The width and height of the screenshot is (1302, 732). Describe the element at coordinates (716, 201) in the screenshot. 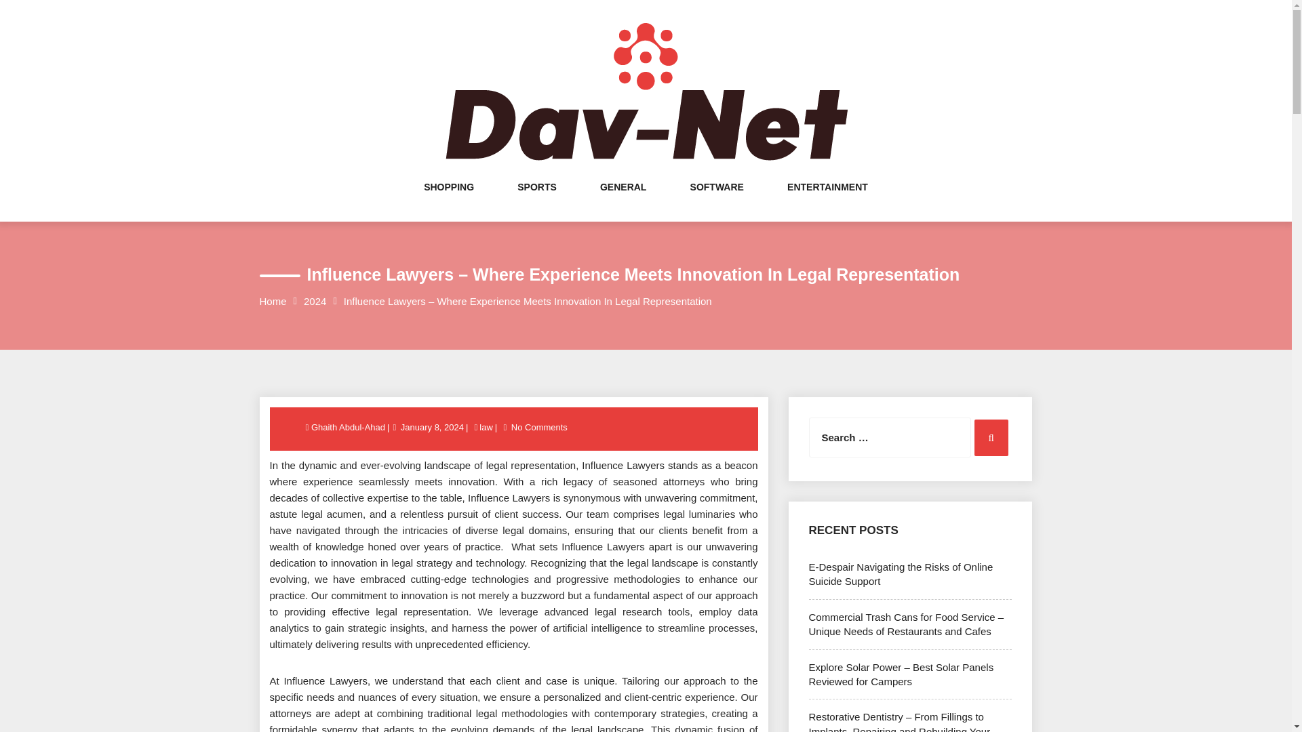

I see `SOFTWARE` at that location.